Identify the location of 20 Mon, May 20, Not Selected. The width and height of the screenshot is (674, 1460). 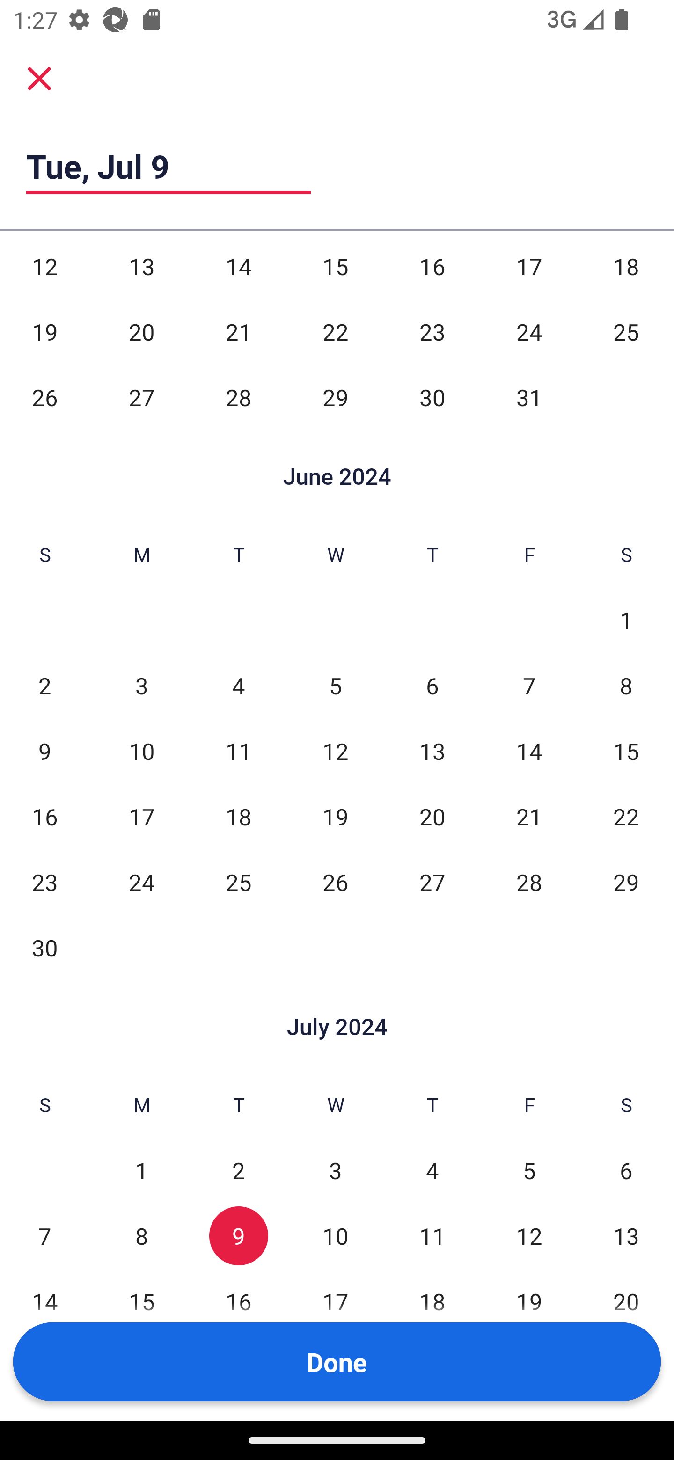
(141, 332).